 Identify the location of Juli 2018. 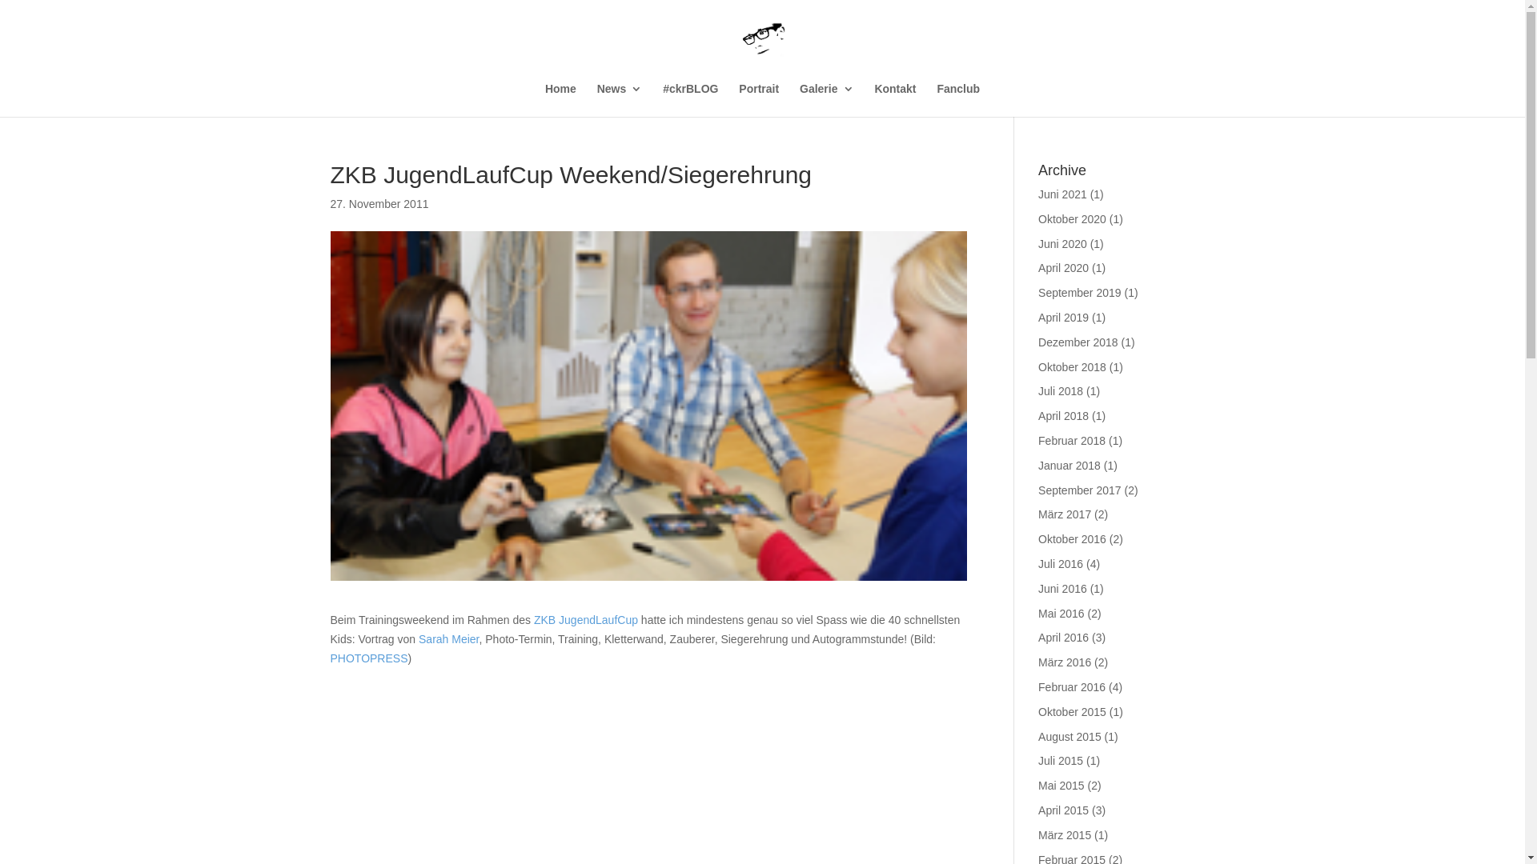
(1061, 391).